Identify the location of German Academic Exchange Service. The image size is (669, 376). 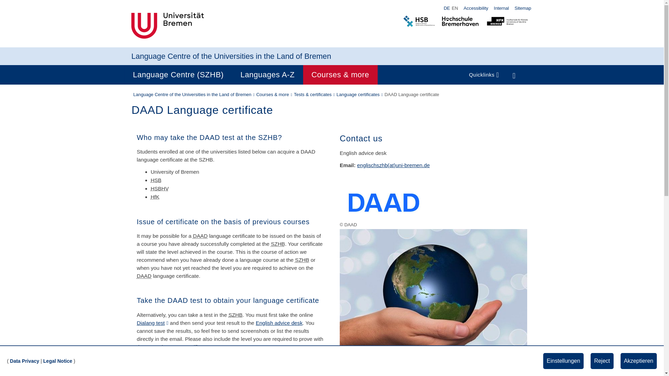
(153, 347).